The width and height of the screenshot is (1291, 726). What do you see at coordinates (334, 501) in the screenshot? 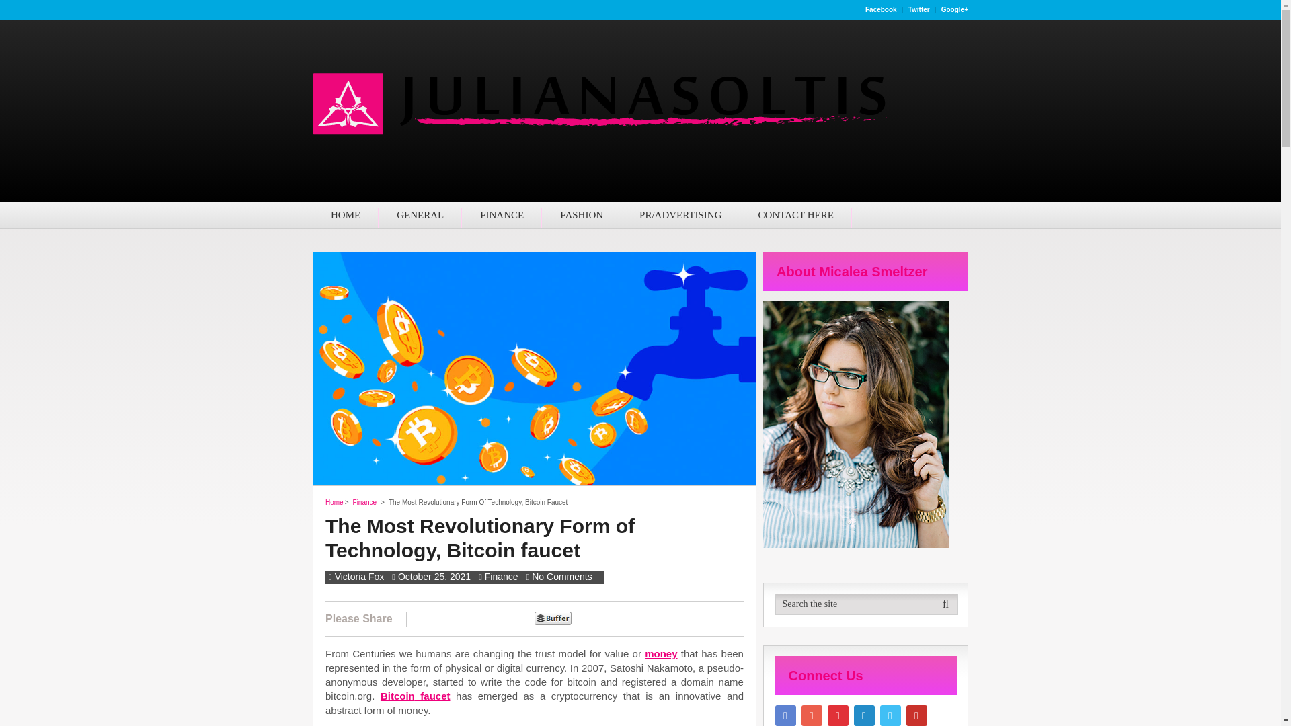
I see `Home` at bounding box center [334, 501].